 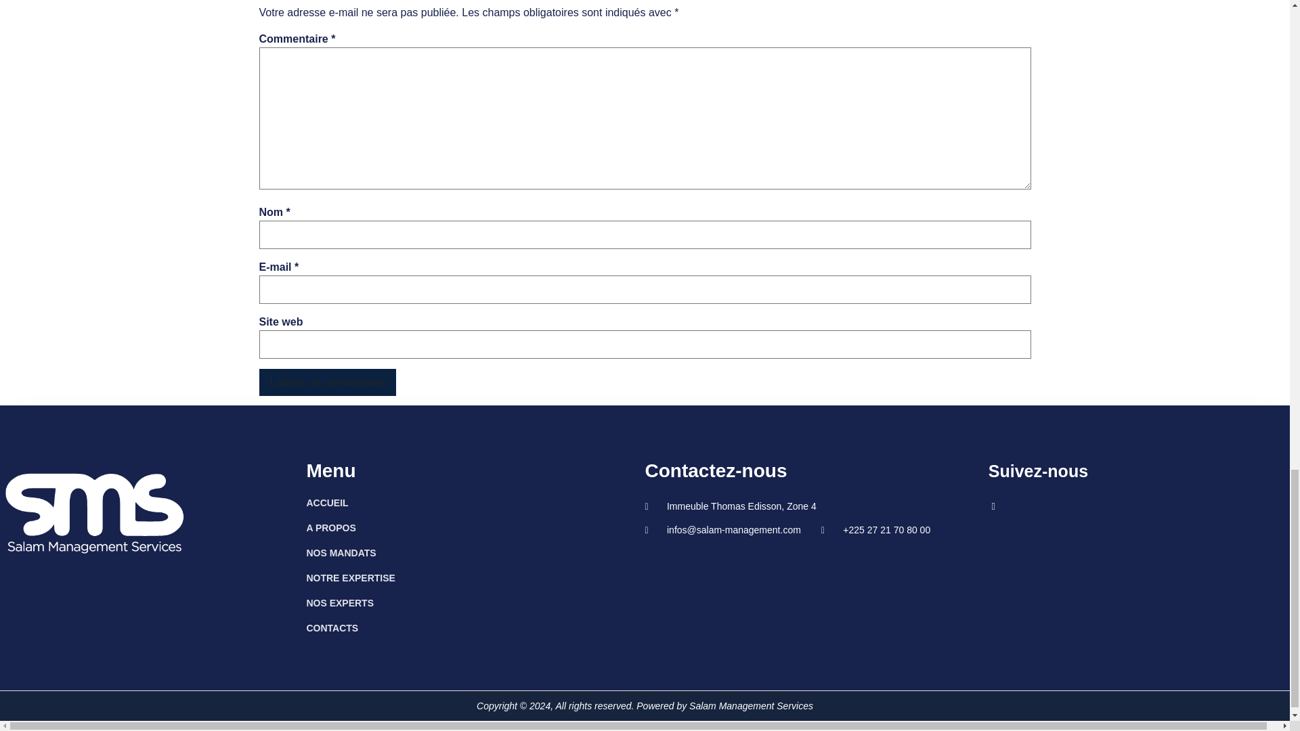 I want to click on NOS EXPERTS, so click(x=475, y=602).